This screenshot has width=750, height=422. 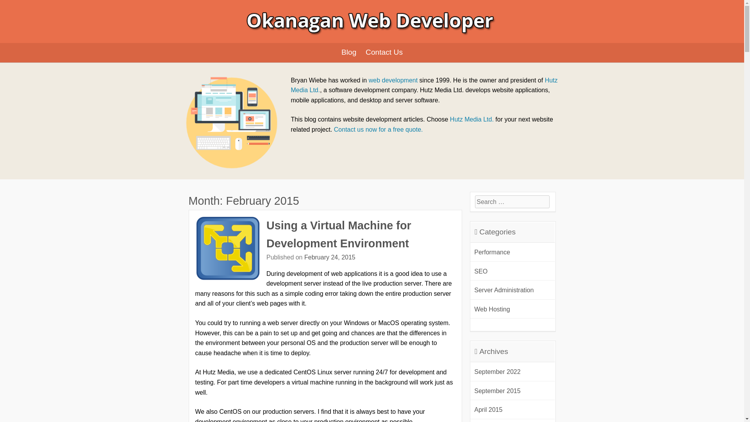 I want to click on Contact Us, so click(x=384, y=52).